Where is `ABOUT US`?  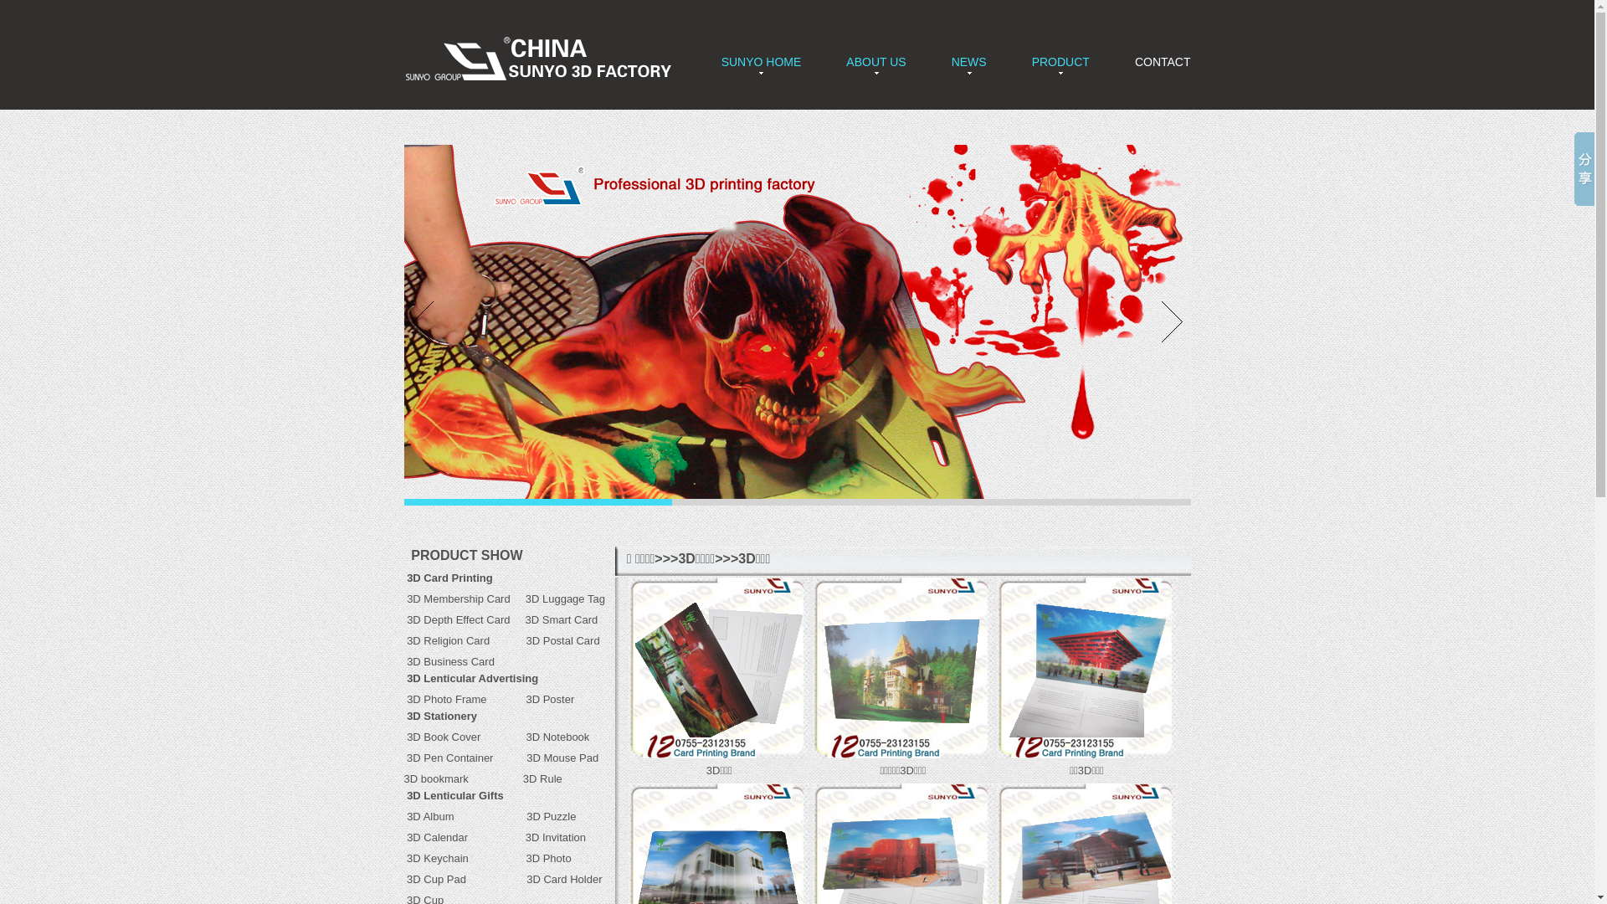
ABOUT US is located at coordinates (875, 62).